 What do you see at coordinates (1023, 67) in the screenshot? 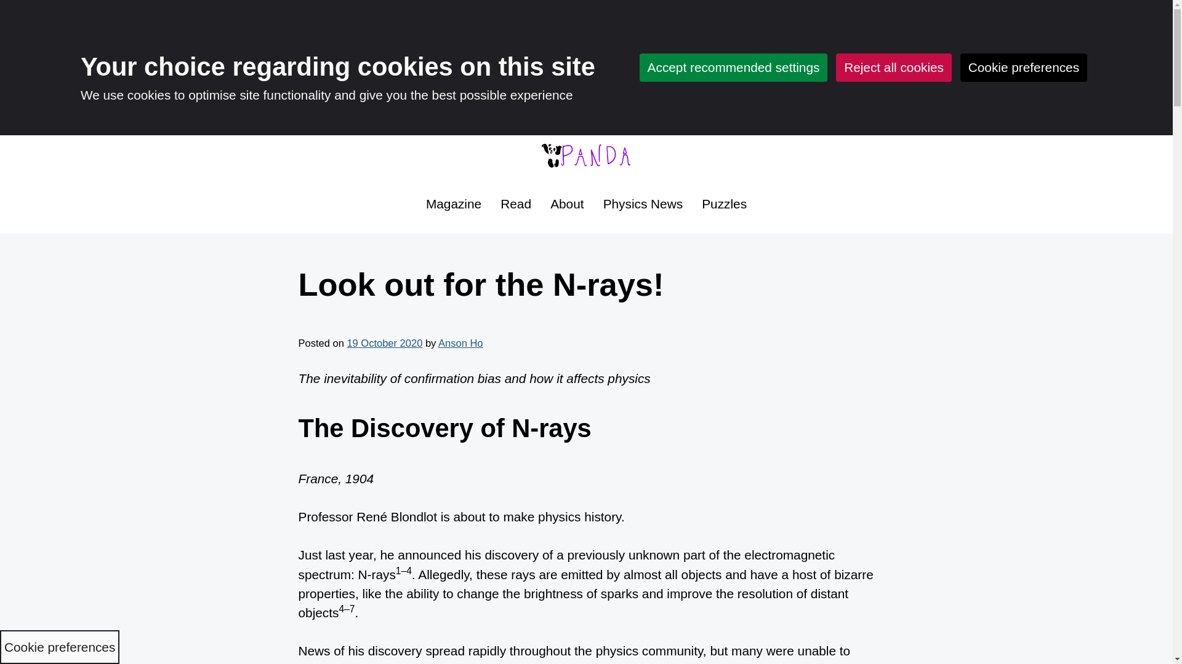
I see `Cookie preferences` at bounding box center [1023, 67].